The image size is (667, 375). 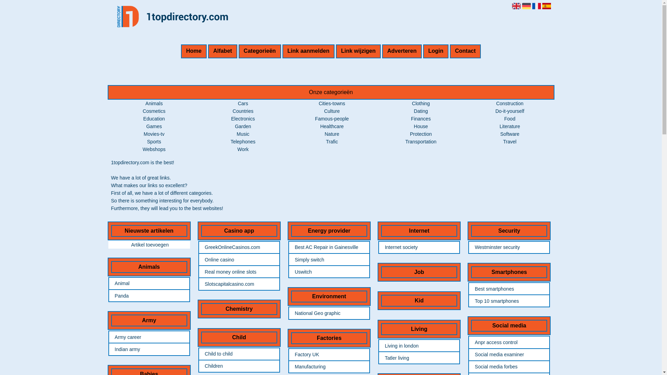 I want to click on Dating, so click(x=421, y=111).